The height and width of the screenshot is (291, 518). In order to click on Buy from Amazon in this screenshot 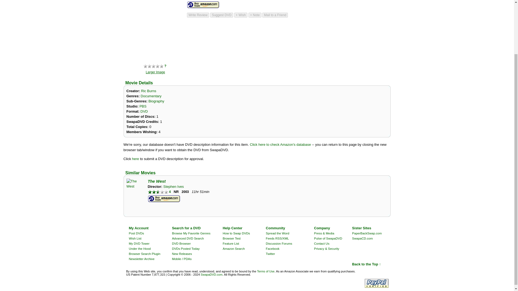, I will do `click(164, 199)`.